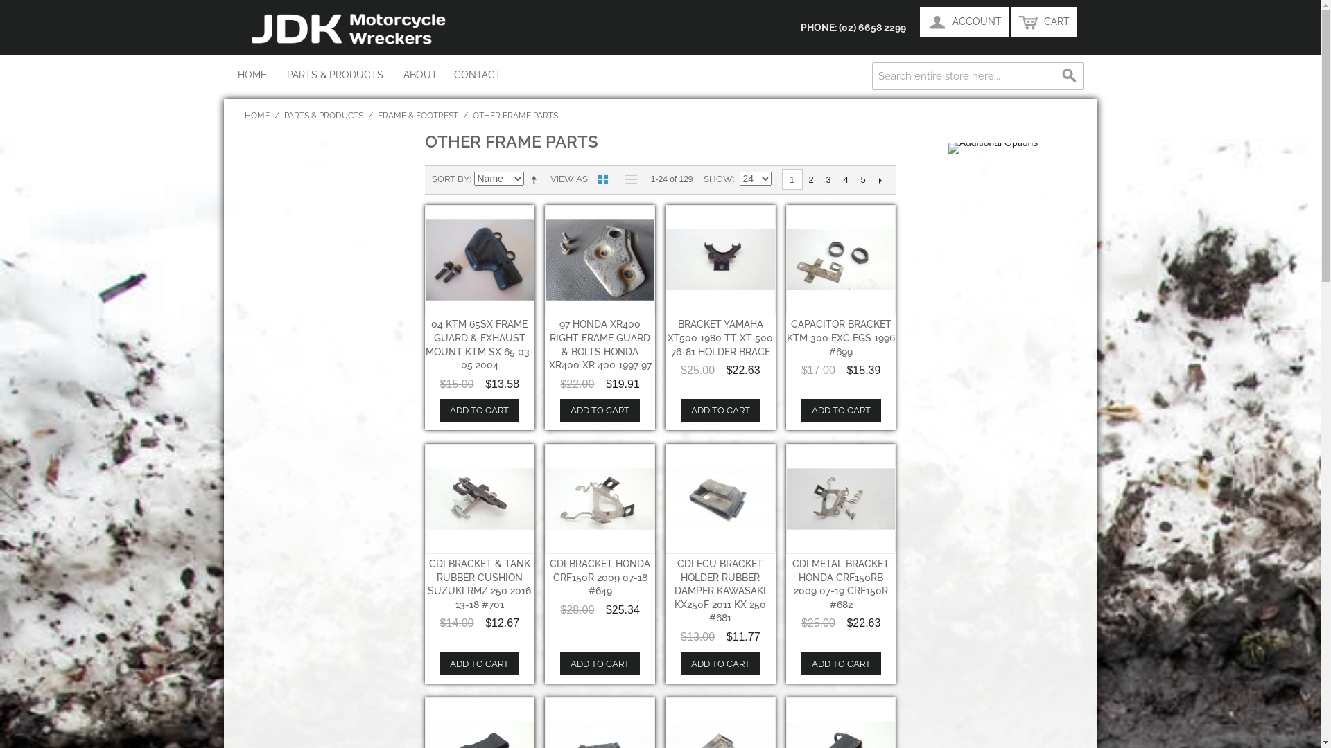 The width and height of the screenshot is (1331, 748). I want to click on ACCOUNT, so click(964, 22).